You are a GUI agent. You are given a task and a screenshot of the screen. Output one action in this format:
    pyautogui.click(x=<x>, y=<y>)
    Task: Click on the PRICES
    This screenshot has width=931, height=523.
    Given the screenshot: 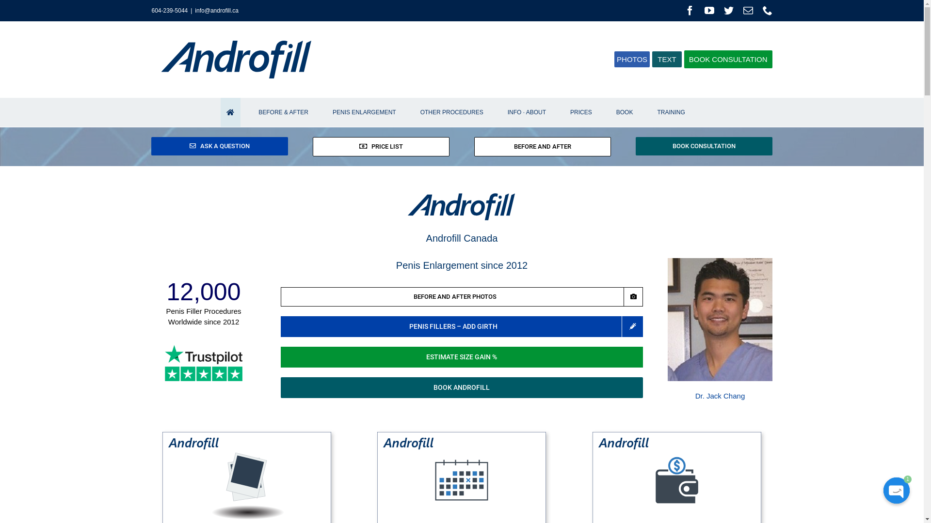 What is the action you would take?
    pyautogui.click(x=581, y=112)
    